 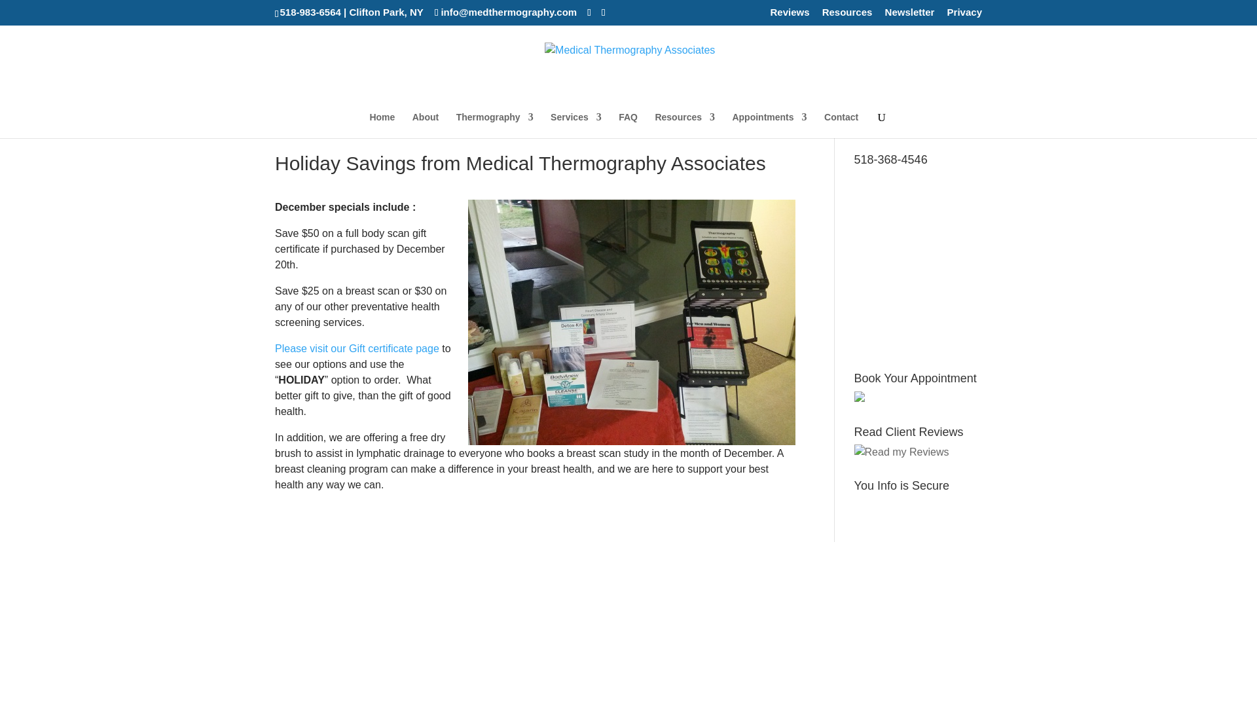 I want to click on About, so click(x=426, y=124).